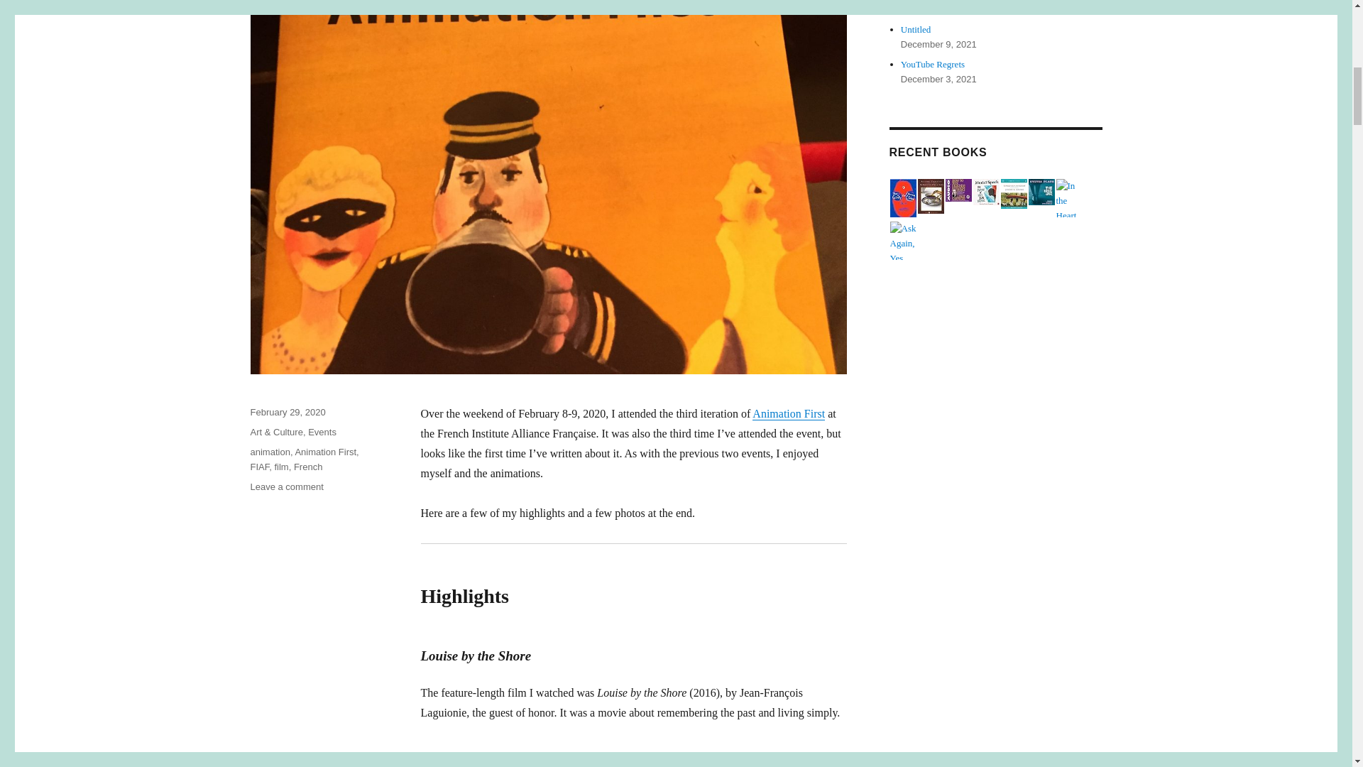 The image size is (1363, 767). I want to click on The Bell Jar, so click(1041, 192).